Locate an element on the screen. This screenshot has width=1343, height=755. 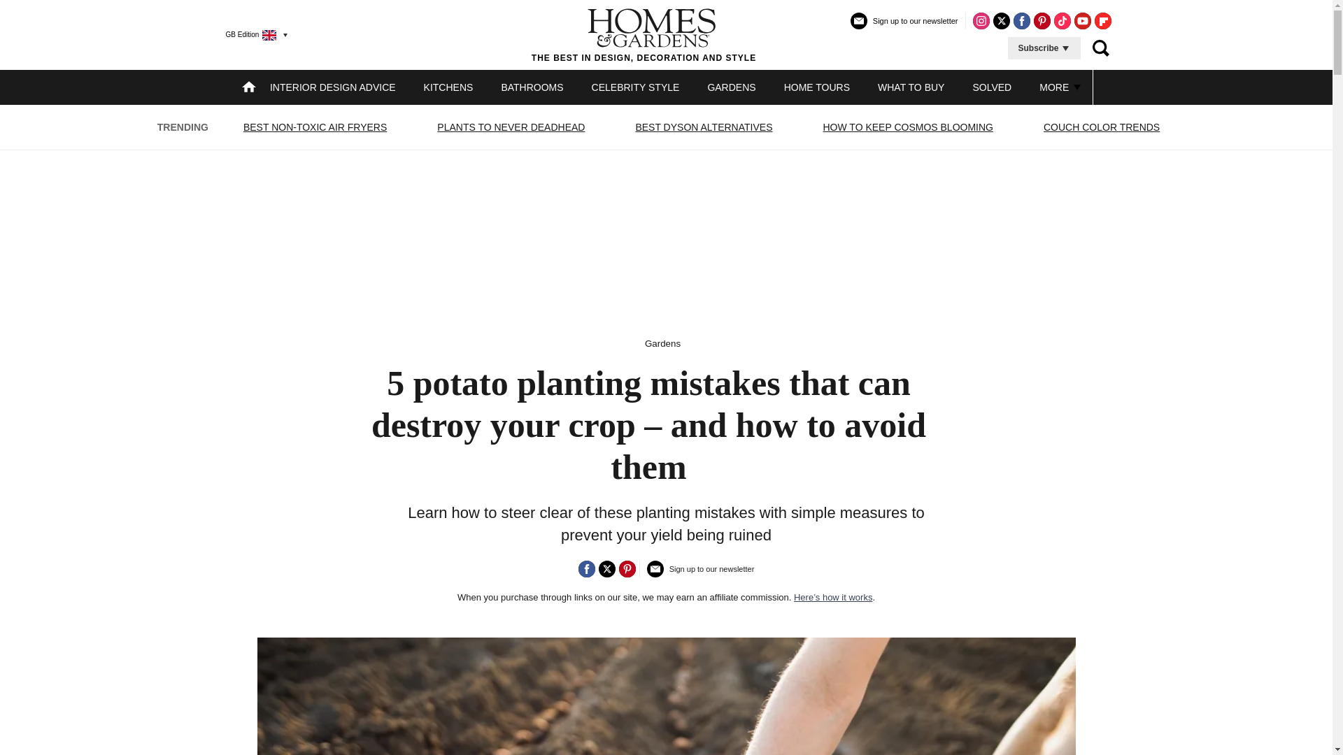
Gardens is located at coordinates (662, 343).